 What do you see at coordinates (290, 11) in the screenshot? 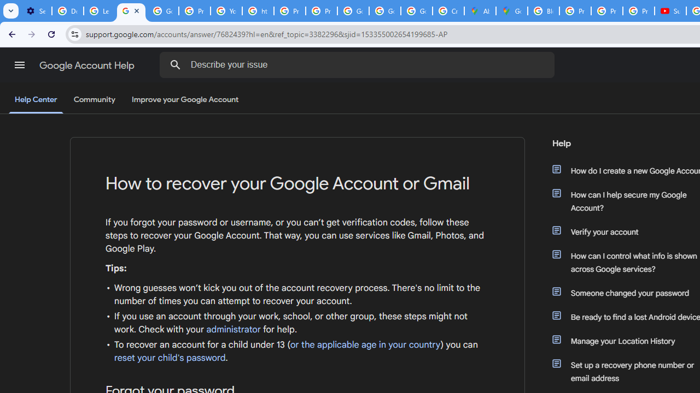
I see `Privacy Help Center - Policies Help` at bounding box center [290, 11].